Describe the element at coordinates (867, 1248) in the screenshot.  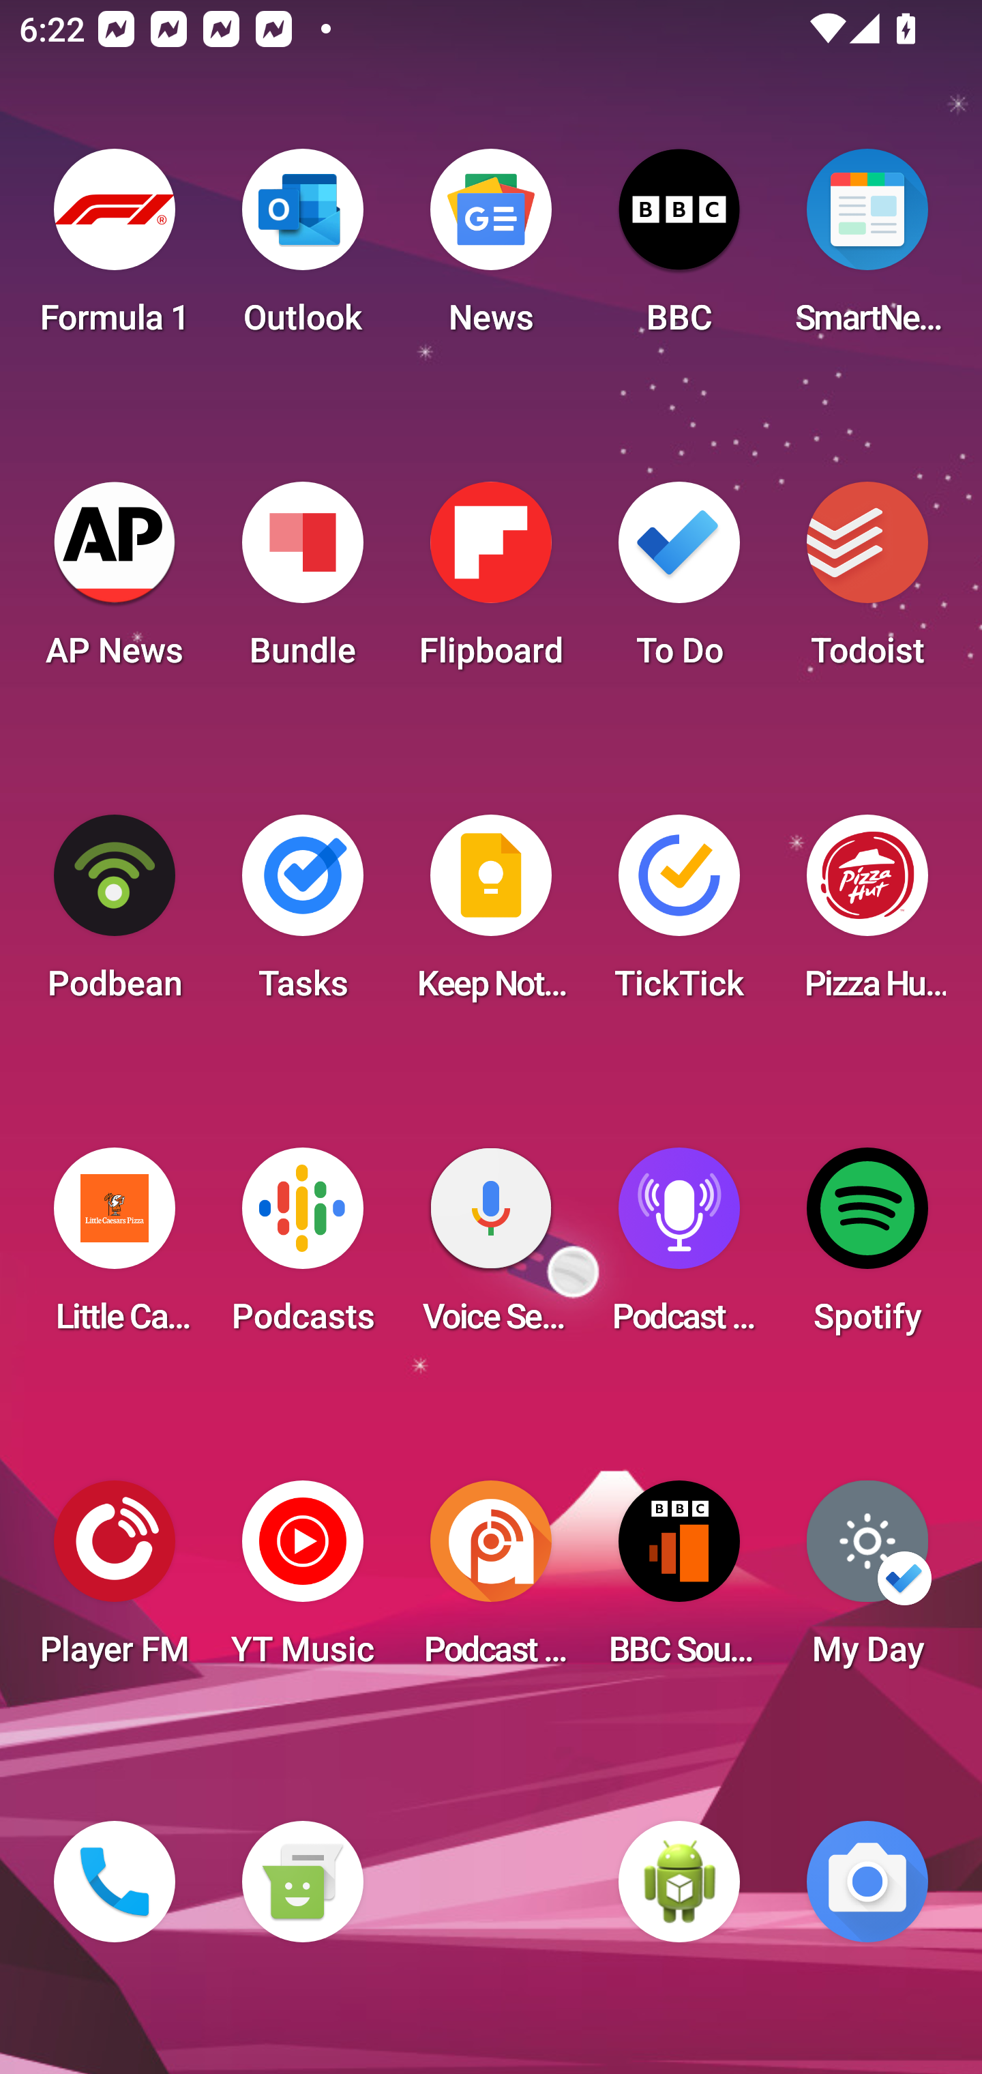
I see `Spotify` at that location.